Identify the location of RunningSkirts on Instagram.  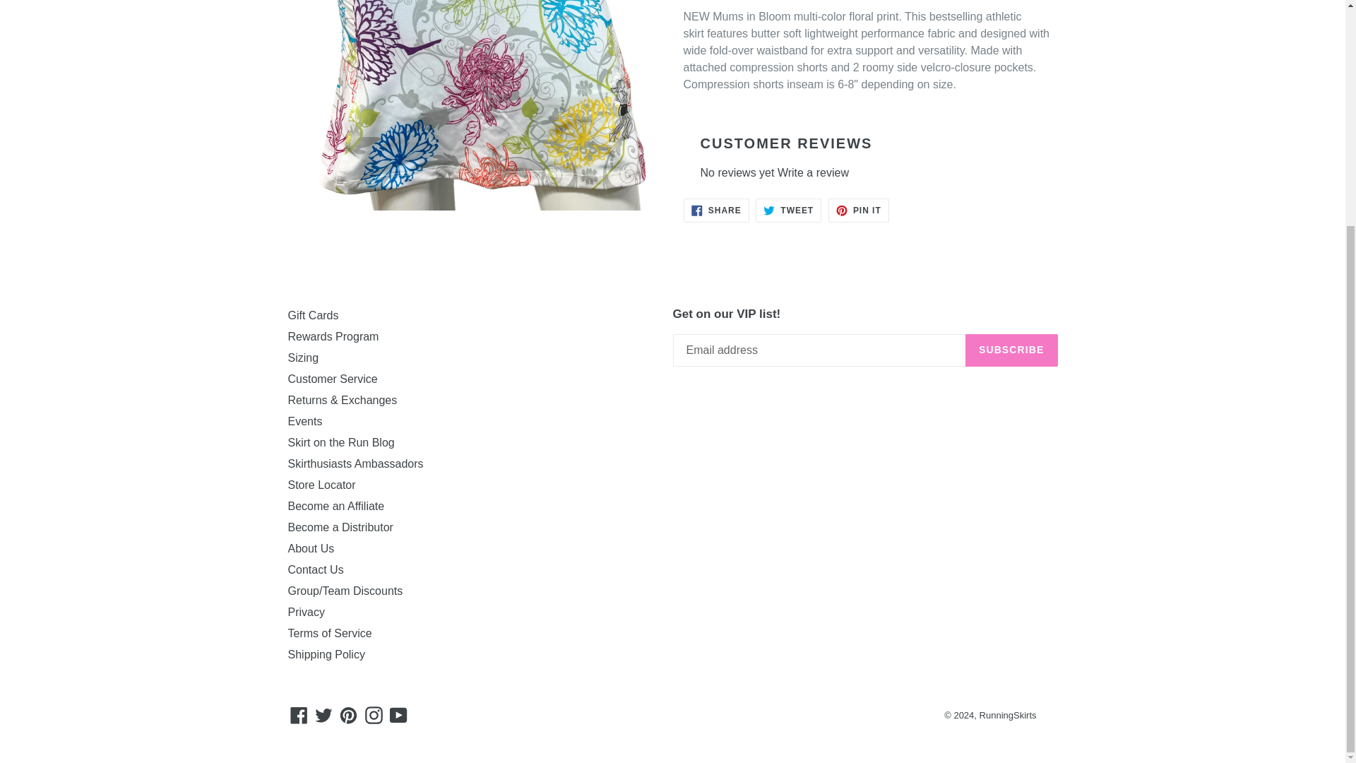
(374, 715).